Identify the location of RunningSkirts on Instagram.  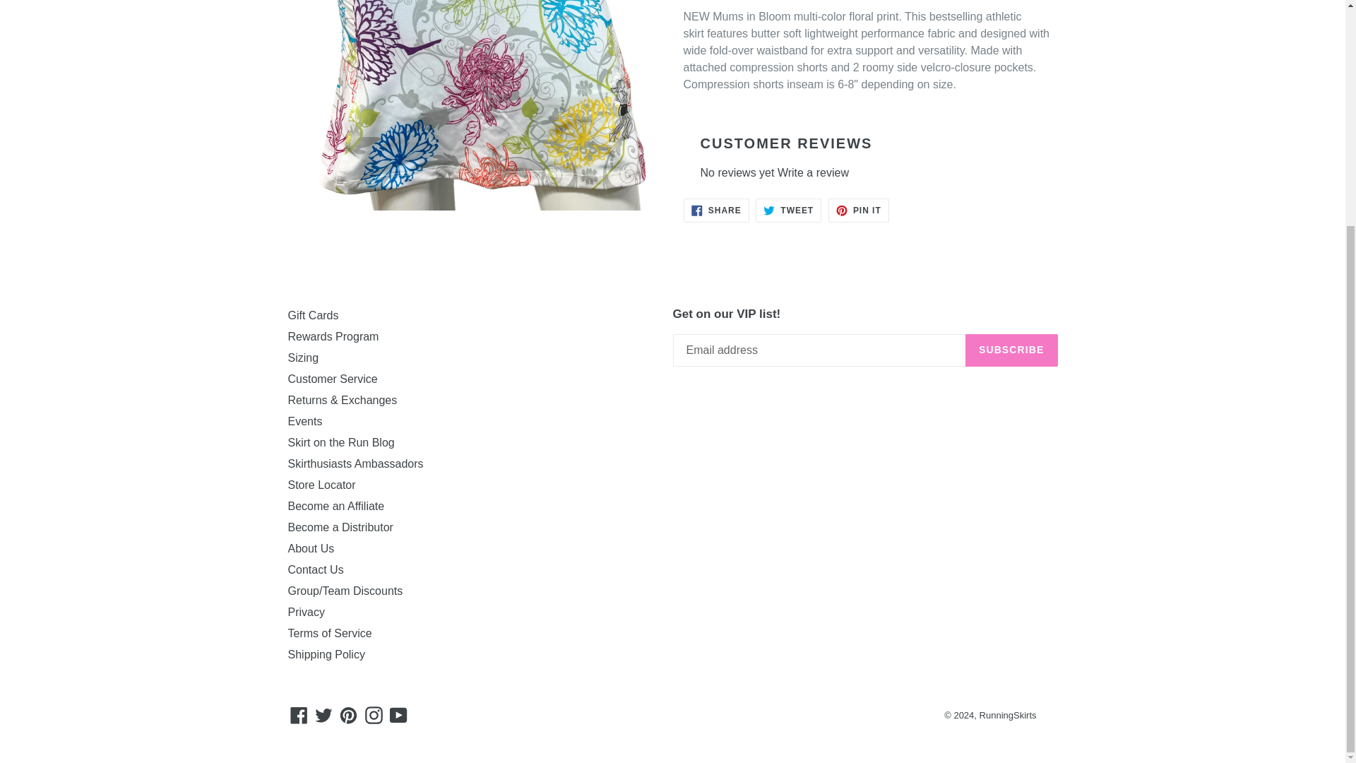
(374, 715).